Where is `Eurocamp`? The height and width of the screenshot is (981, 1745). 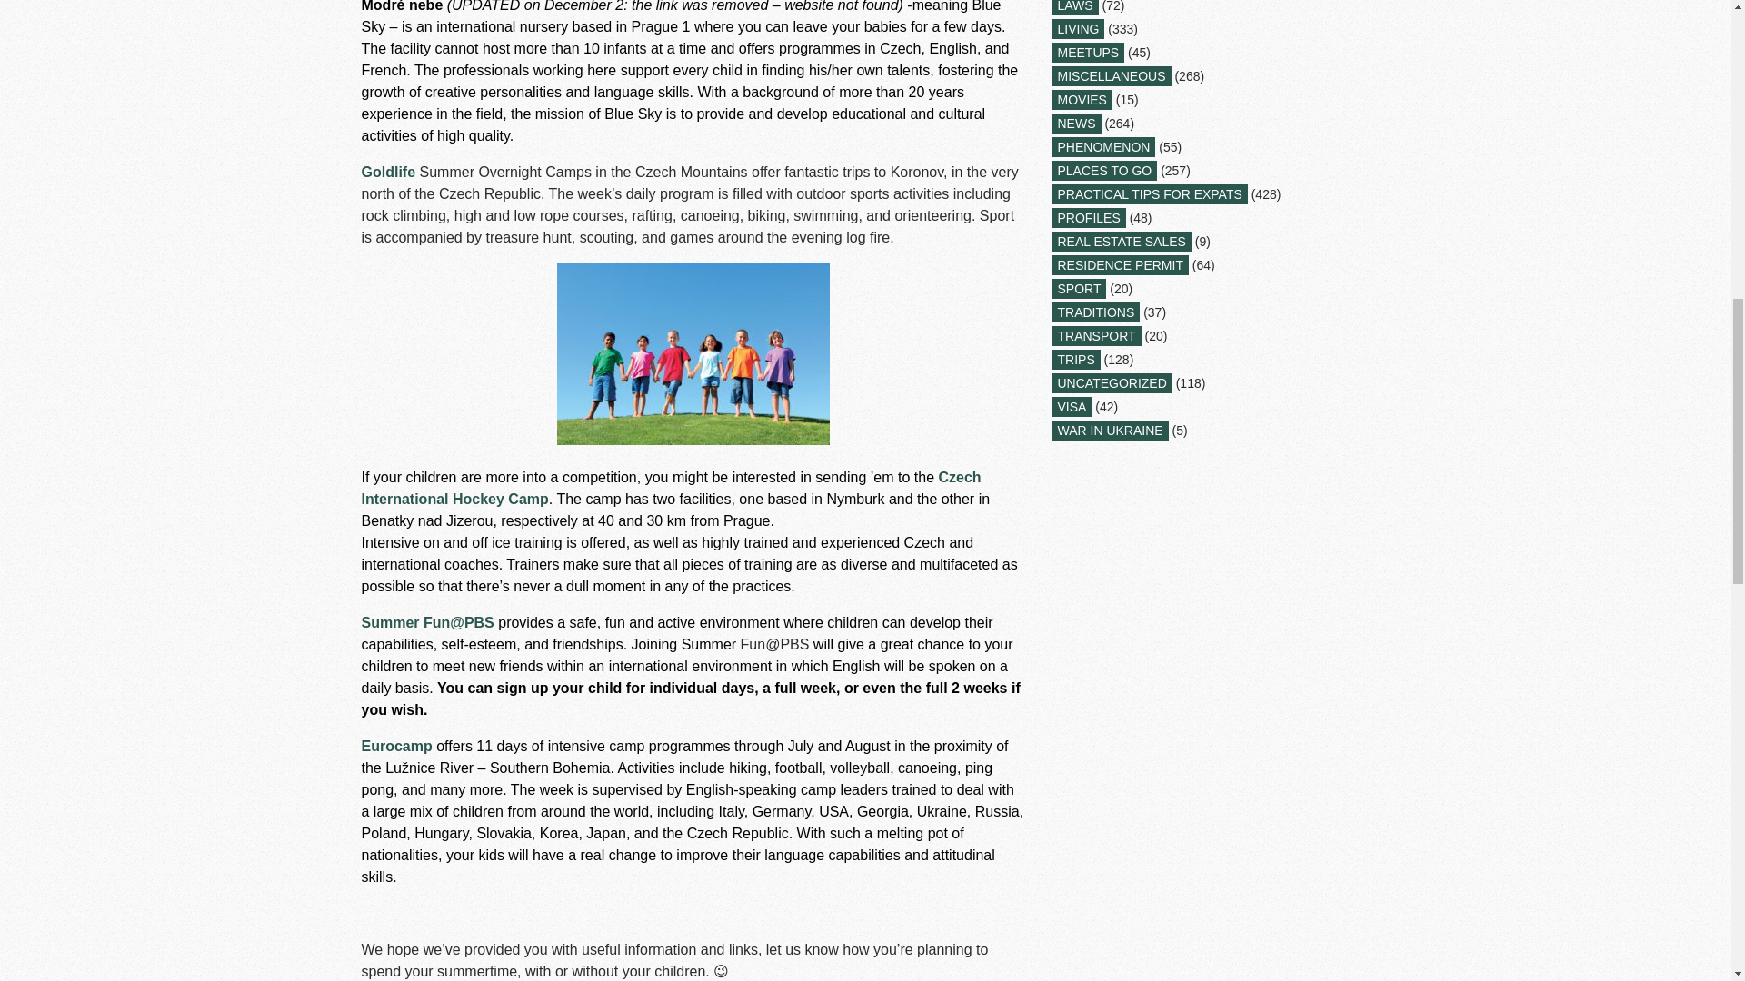
Eurocamp is located at coordinates (396, 747).